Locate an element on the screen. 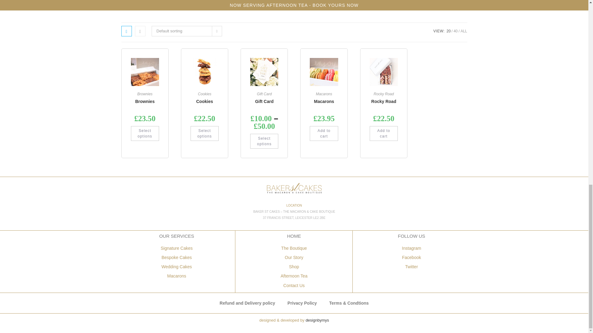 This screenshot has width=593, height=333. ALL is located at coordinates (464, 31).